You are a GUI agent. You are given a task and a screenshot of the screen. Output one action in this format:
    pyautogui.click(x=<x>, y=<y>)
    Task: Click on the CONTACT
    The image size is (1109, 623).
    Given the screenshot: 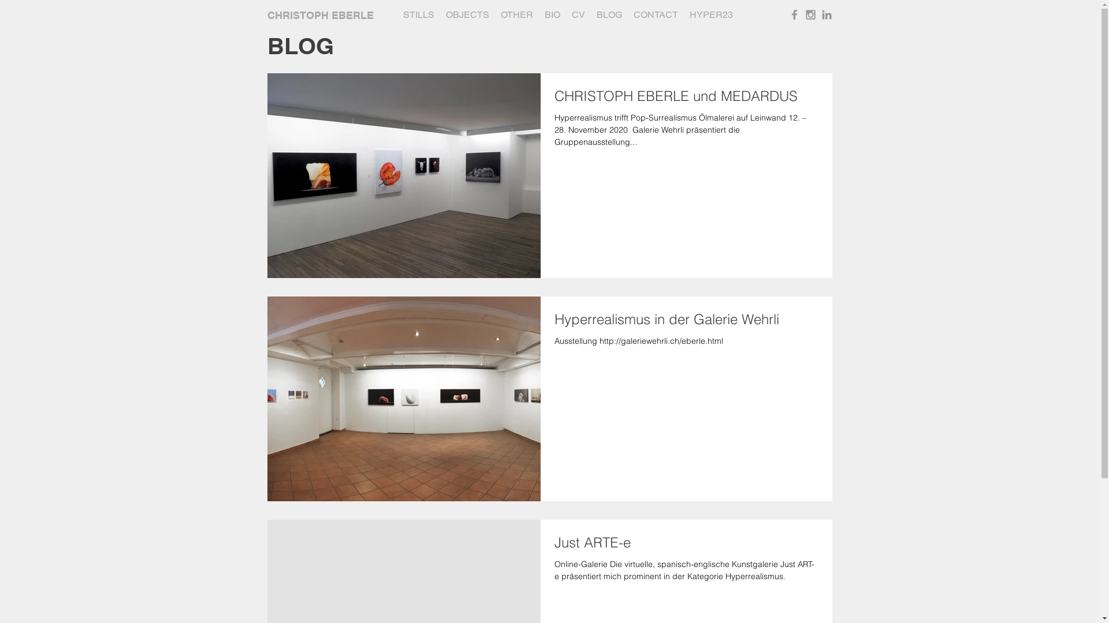 What is the action you would take?
    pyautogui.click(x=655, y=14)
    